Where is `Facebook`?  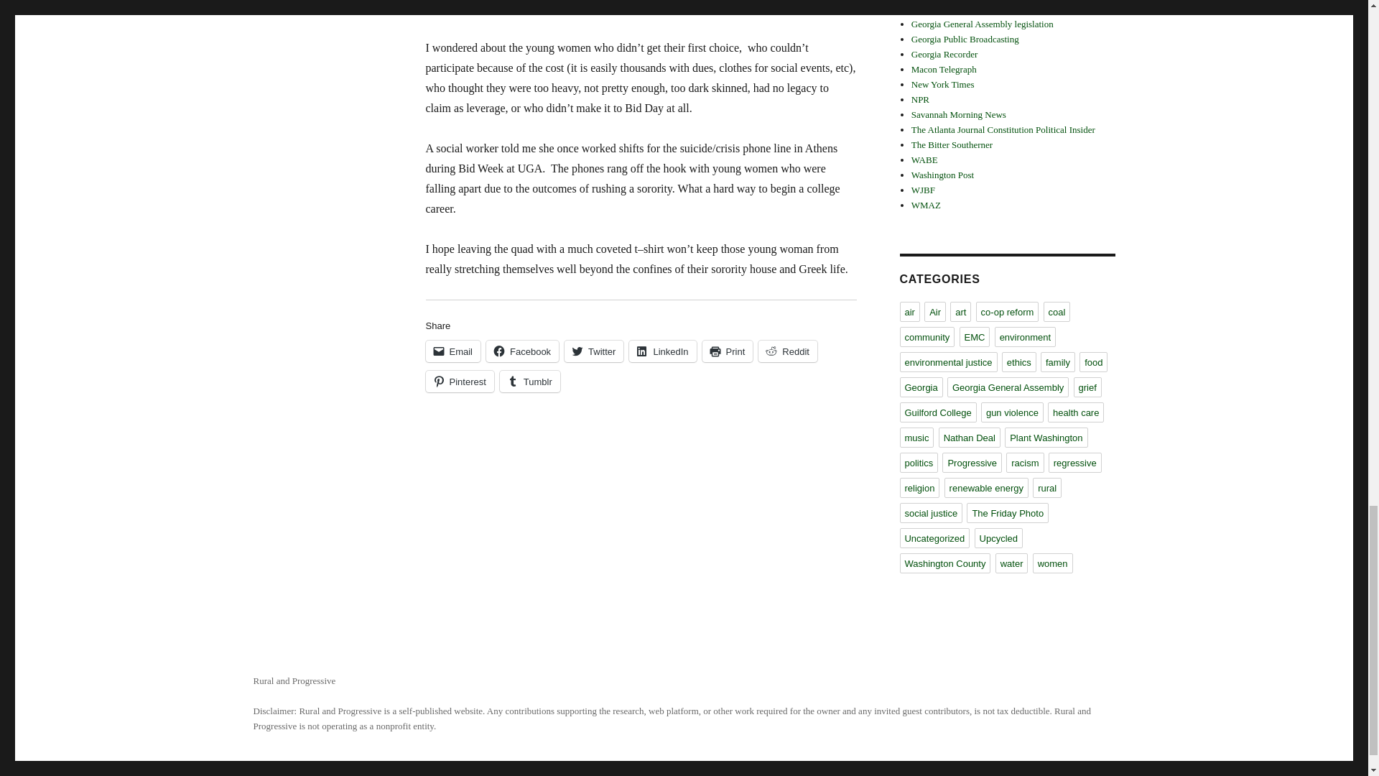
Facebook is located at coordinates (522, 351).